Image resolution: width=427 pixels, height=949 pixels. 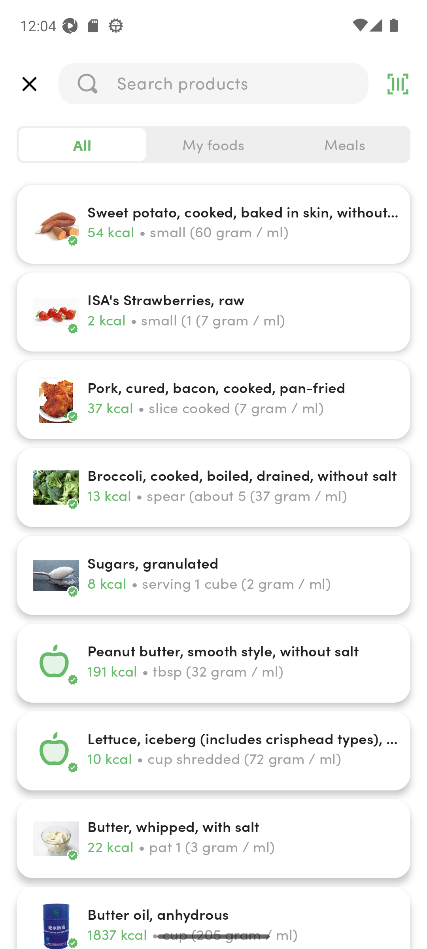 I want to click on Meals, so click(x=344, y=145).